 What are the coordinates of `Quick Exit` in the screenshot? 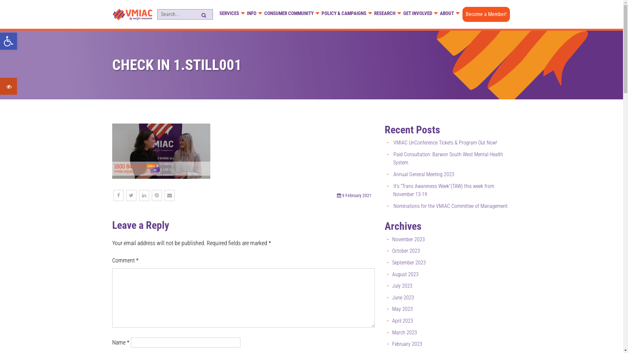 It's located at (9, 87).